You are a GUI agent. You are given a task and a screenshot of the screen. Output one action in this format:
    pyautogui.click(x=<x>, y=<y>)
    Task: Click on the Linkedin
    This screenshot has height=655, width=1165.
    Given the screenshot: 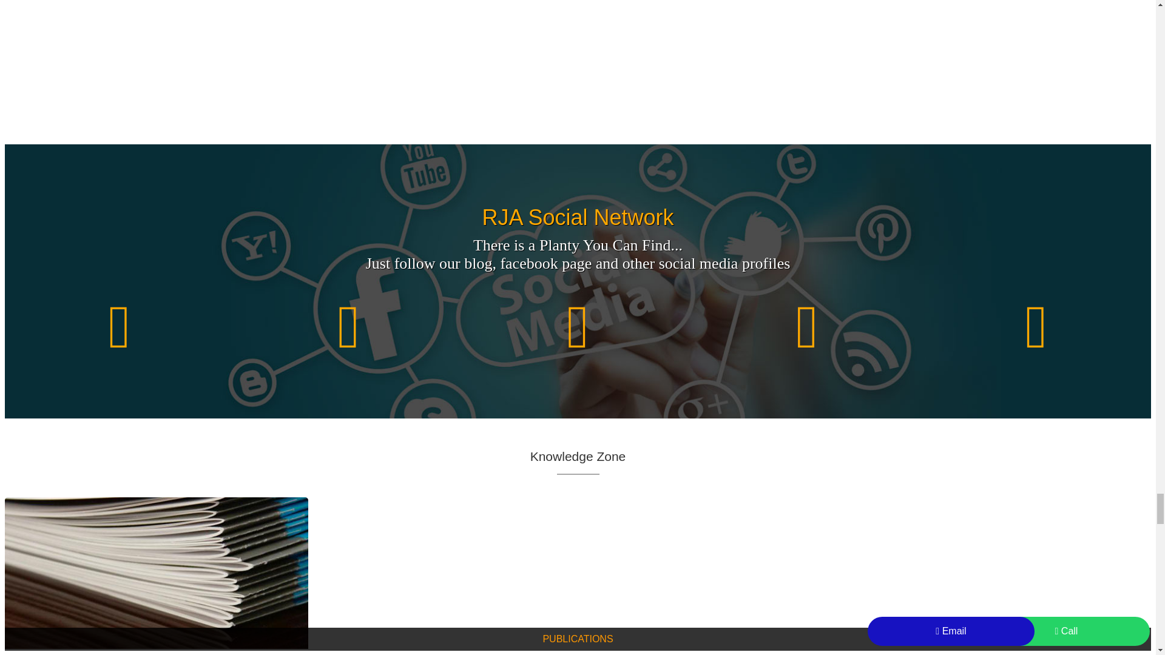 What is the action you would take?
    pyautogui.click(x=578, y=327)
    